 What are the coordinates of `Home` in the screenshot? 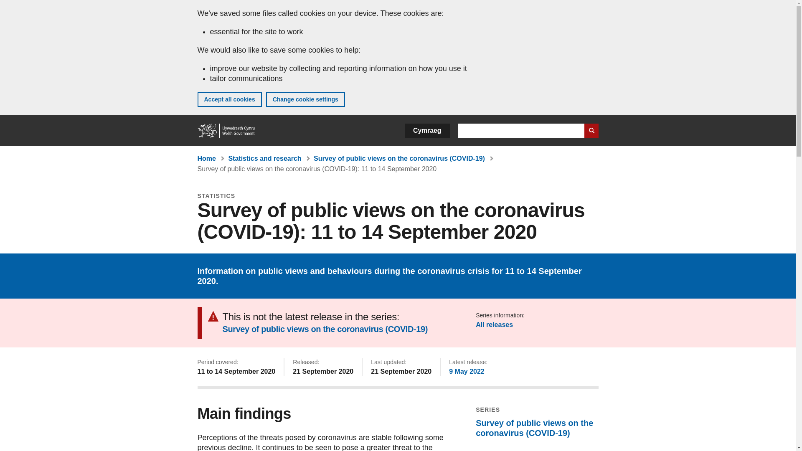 It's located at (226, 130).